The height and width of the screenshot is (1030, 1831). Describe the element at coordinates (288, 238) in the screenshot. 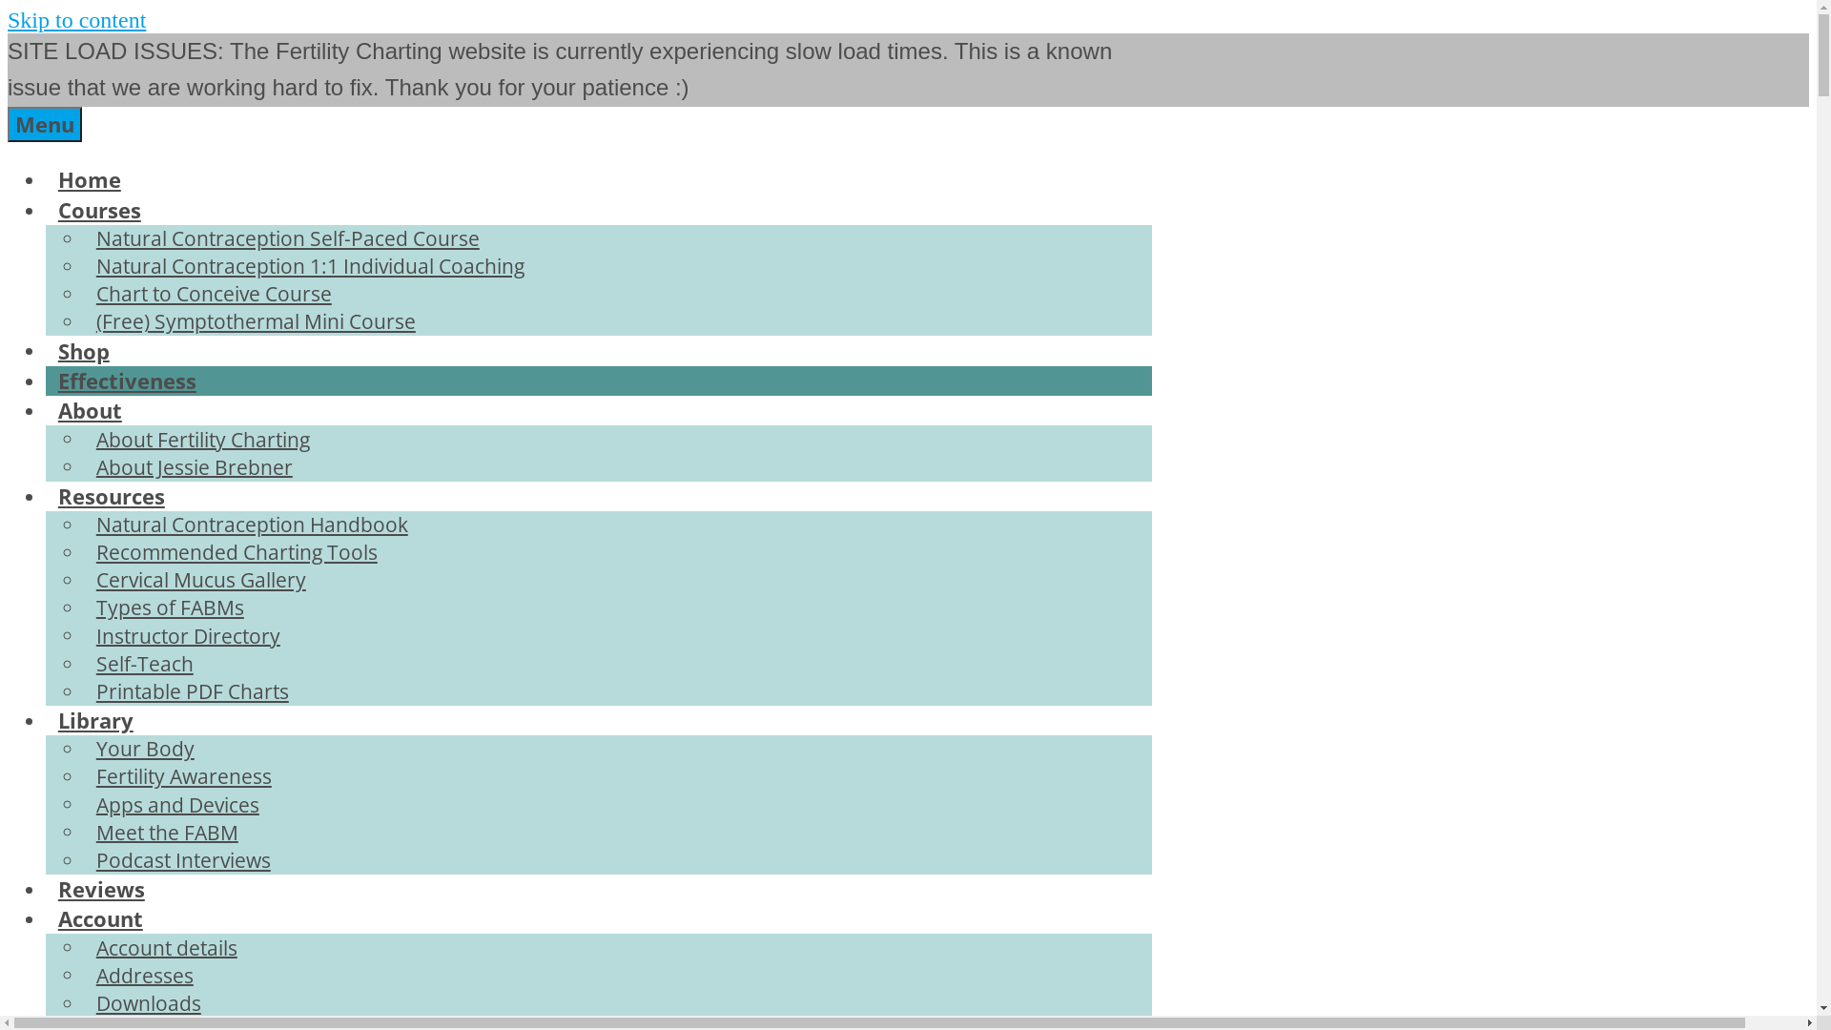

I see `Natural Contraception Self-Paced Course` at that location.